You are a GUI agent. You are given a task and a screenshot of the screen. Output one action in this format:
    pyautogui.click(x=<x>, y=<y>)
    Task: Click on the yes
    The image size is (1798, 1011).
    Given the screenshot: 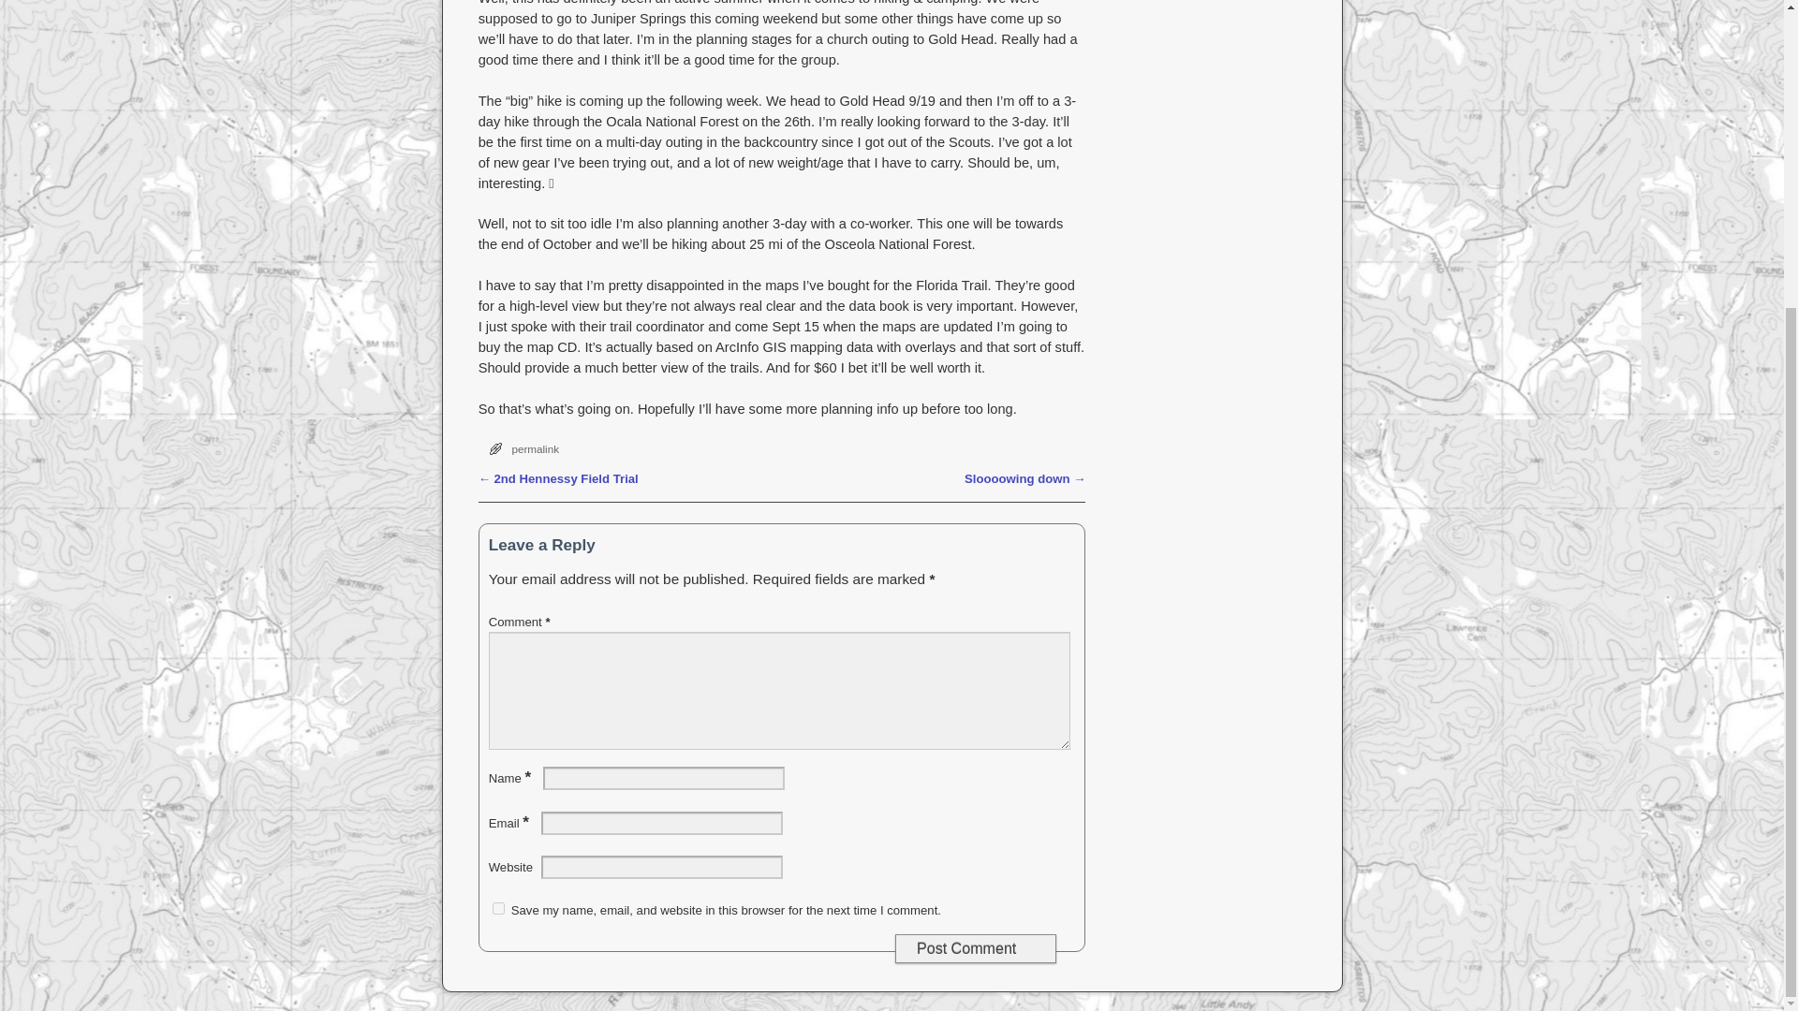 What is the action you would take?
    pyautogui.click(x=498, y=908)
    